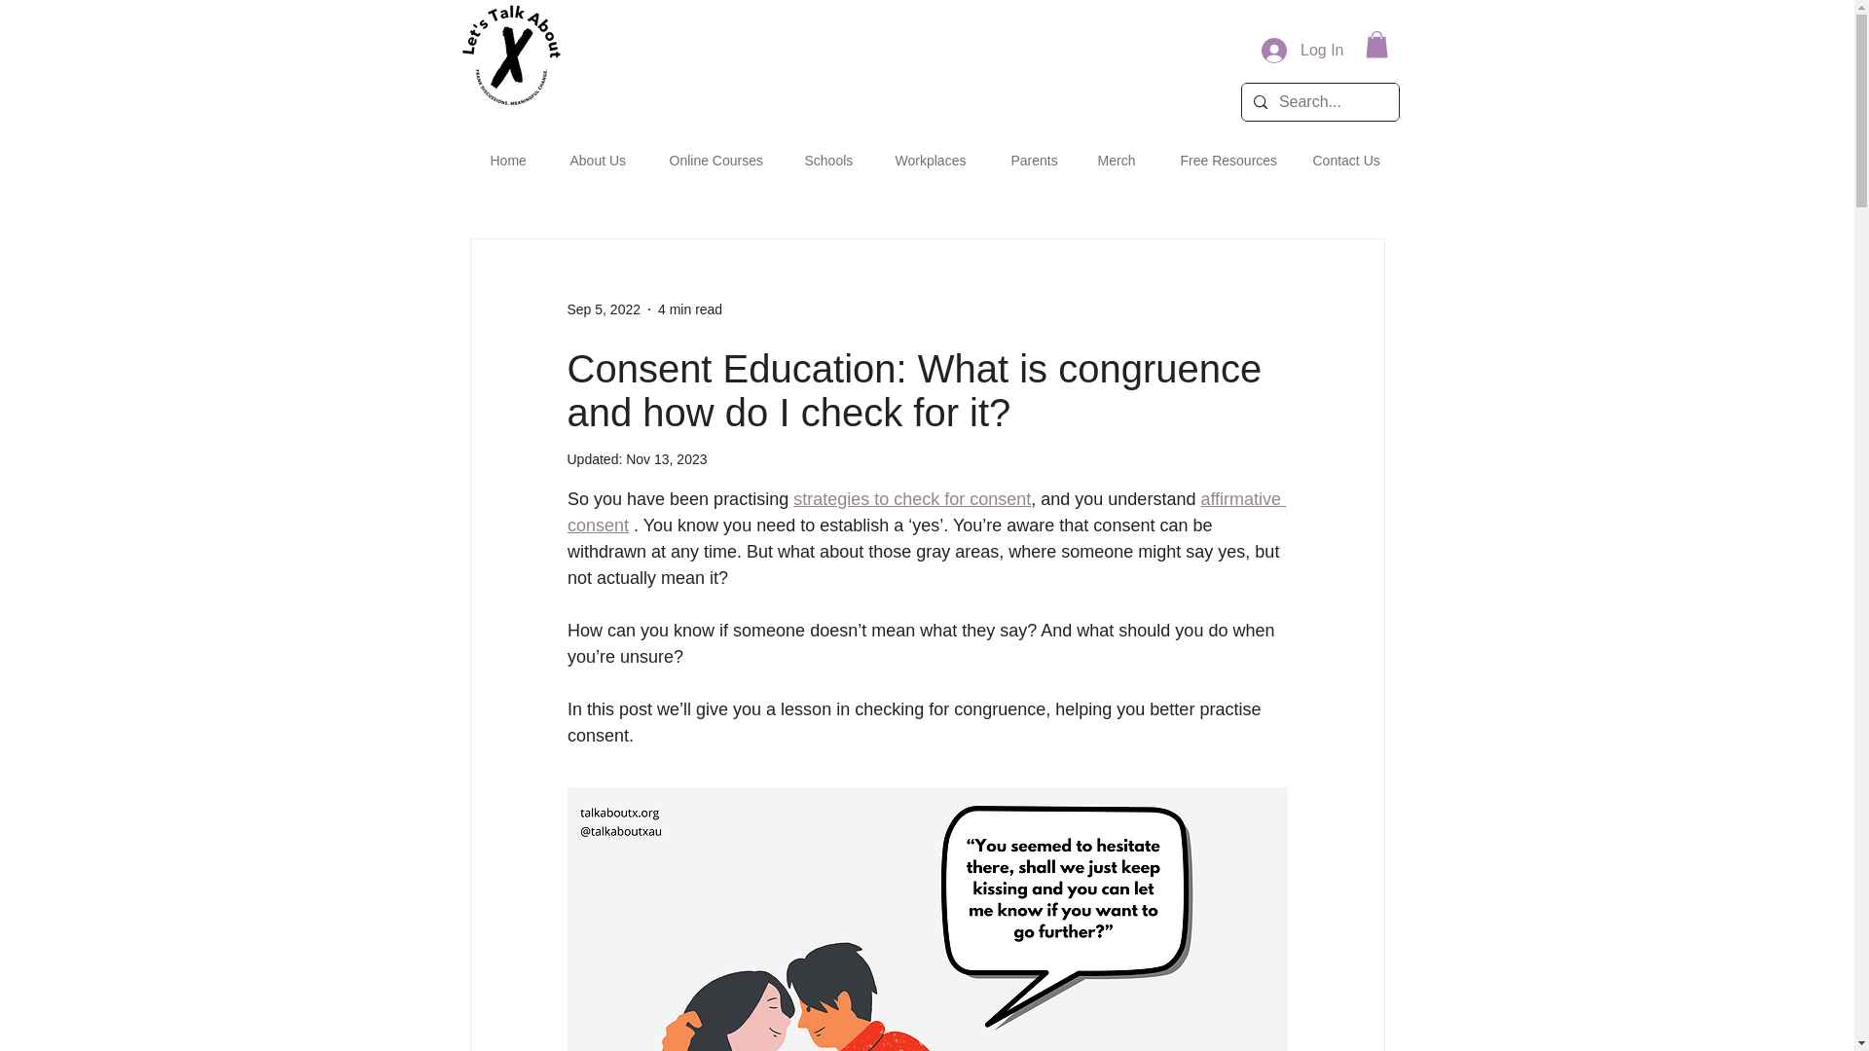 The image size is (1869, 1051). What do you see at coordinates (1116, 152) in the screenshot?
I see `Merch` at bounding box center [1116, 152].